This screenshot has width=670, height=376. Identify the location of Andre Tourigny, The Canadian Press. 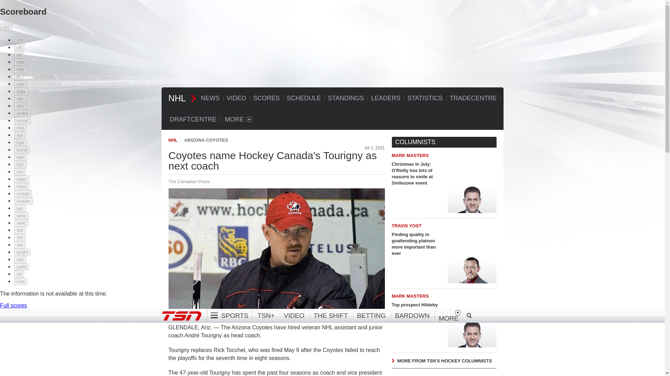
(276, 249).